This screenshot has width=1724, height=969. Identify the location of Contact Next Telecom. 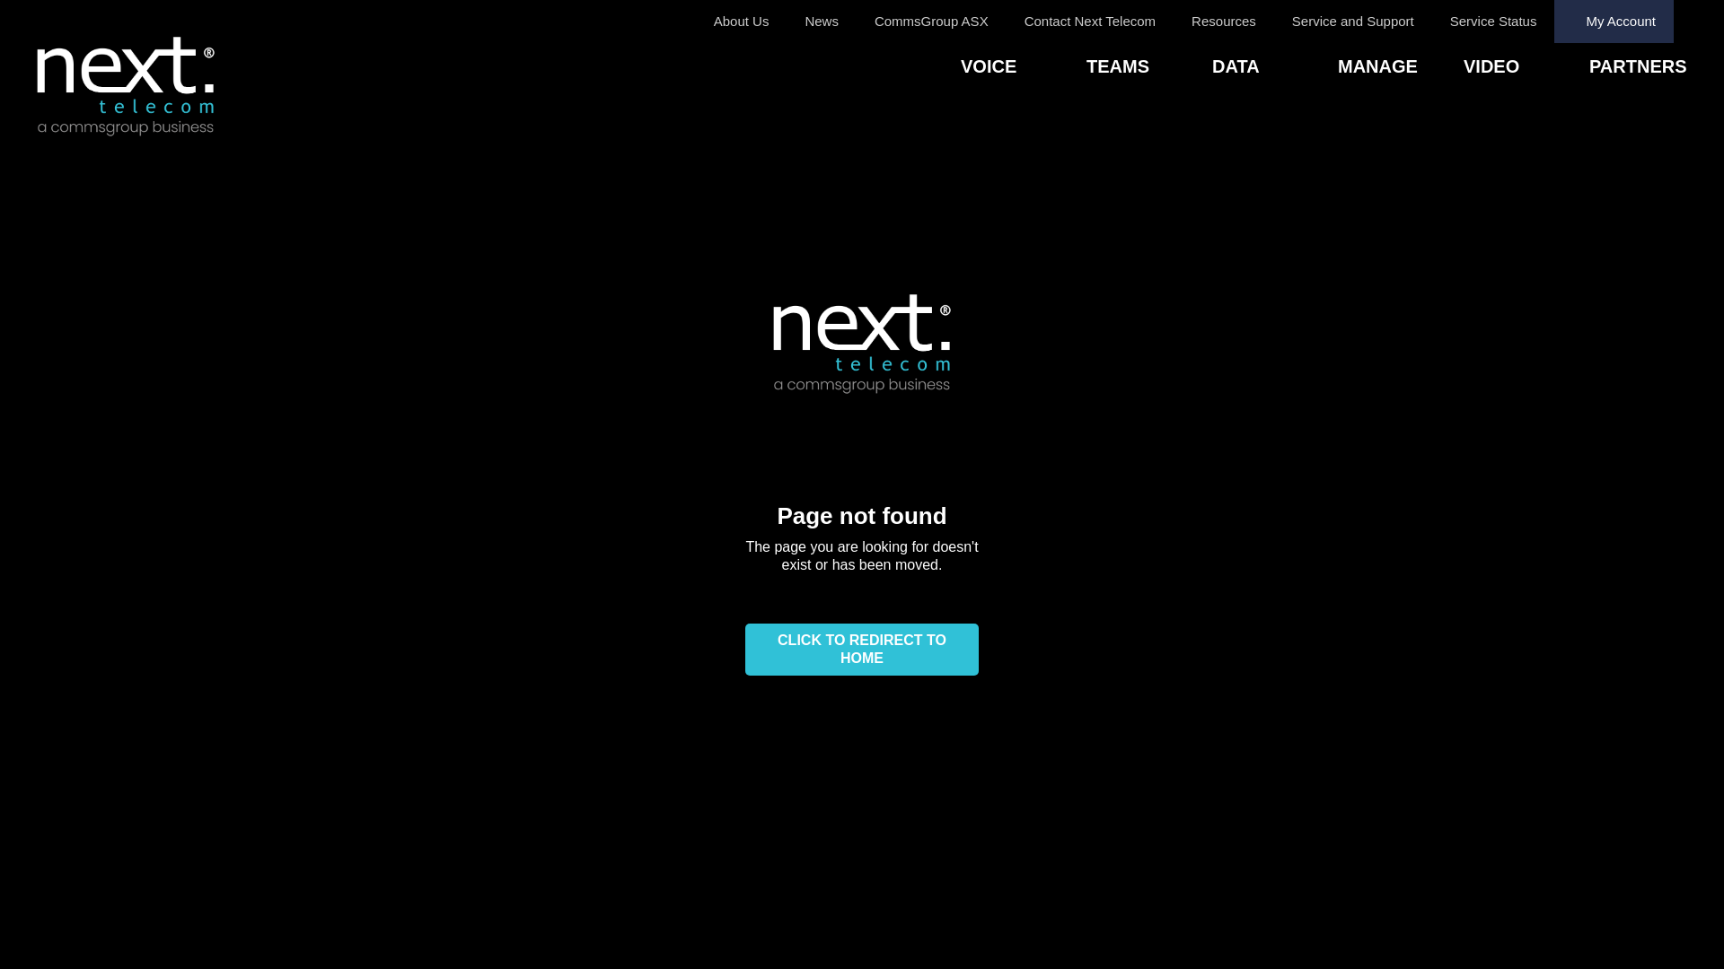
(1090, 22).